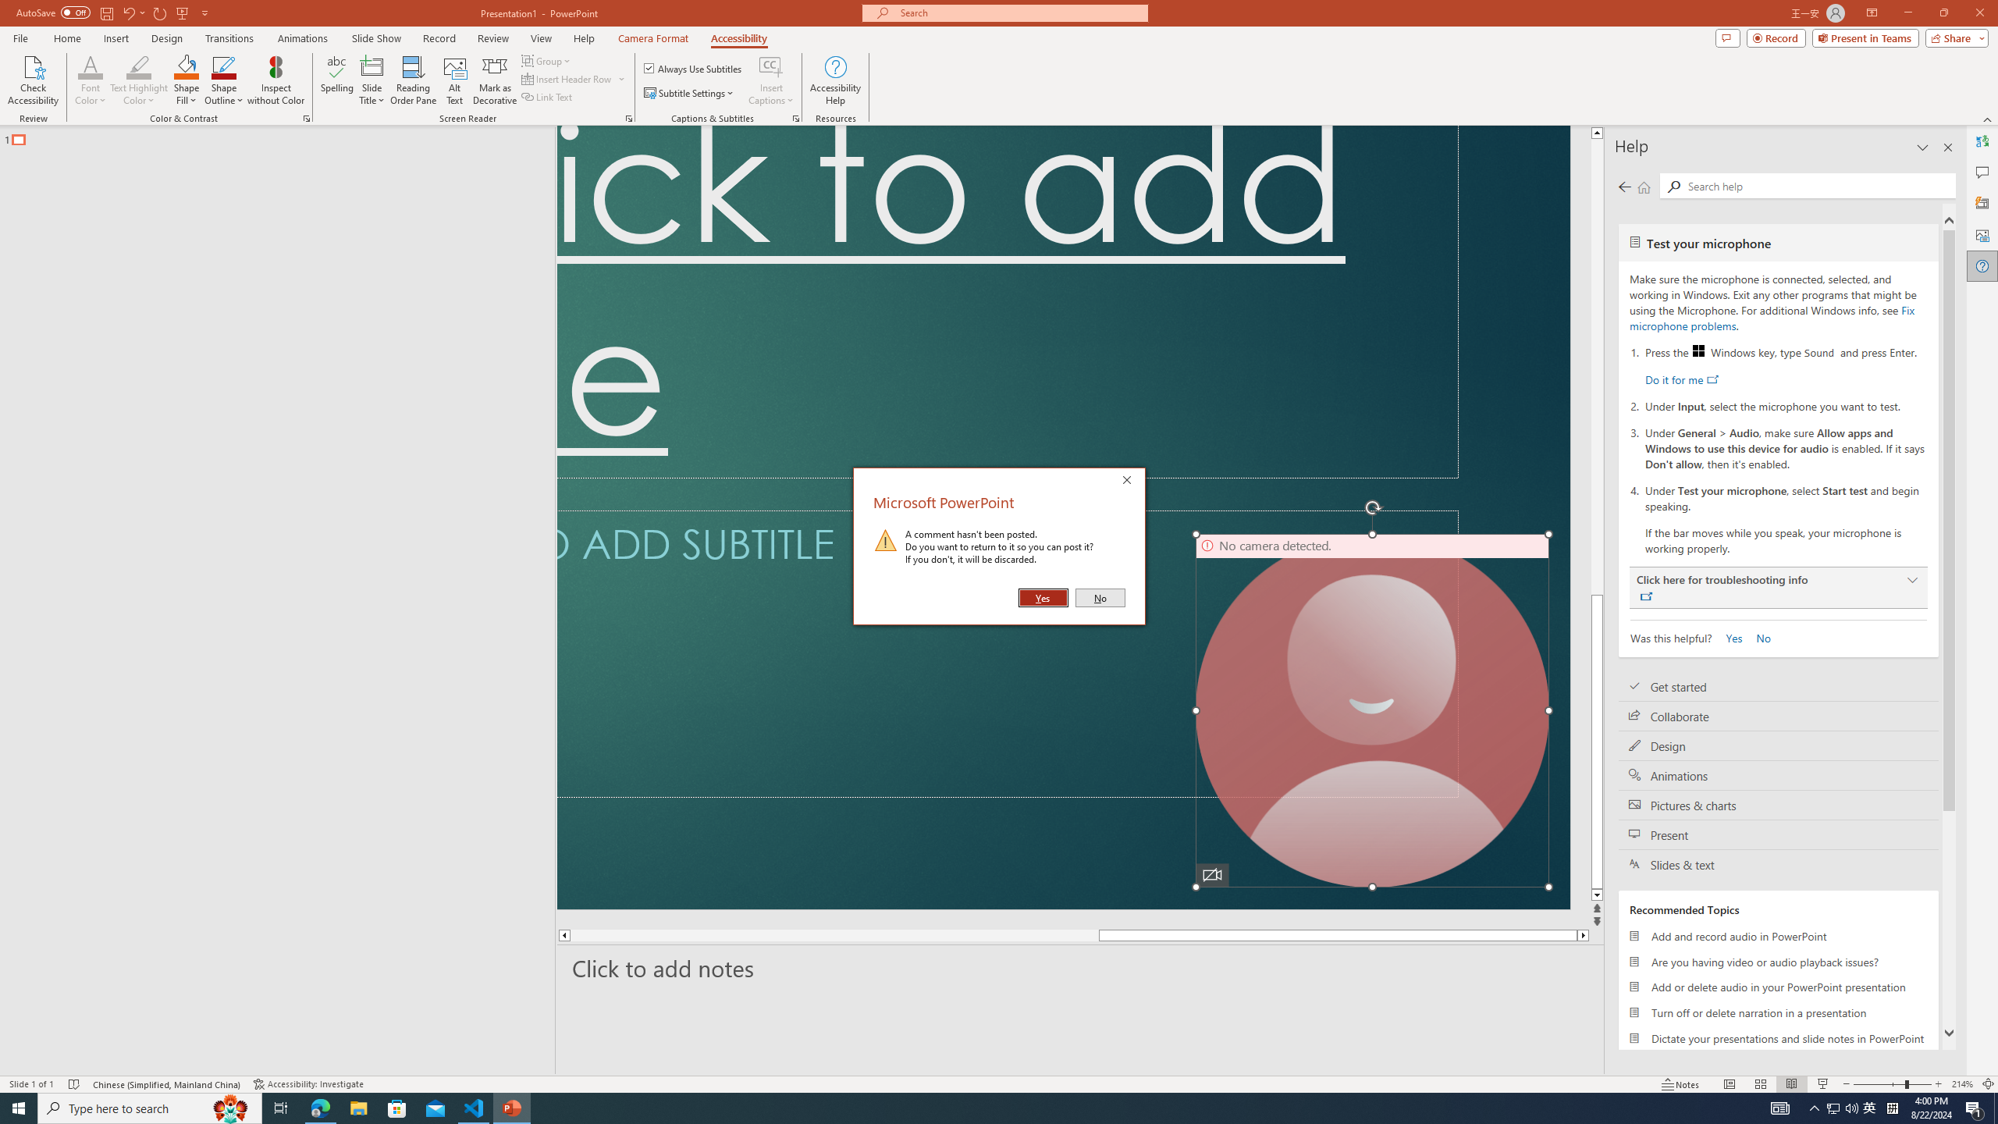 The width and height of the screenshot is (1998, 1124). What do you see at coordinates (548, 97) in the screenshot?
I see `Link Text` at bounding box center [548, 97].